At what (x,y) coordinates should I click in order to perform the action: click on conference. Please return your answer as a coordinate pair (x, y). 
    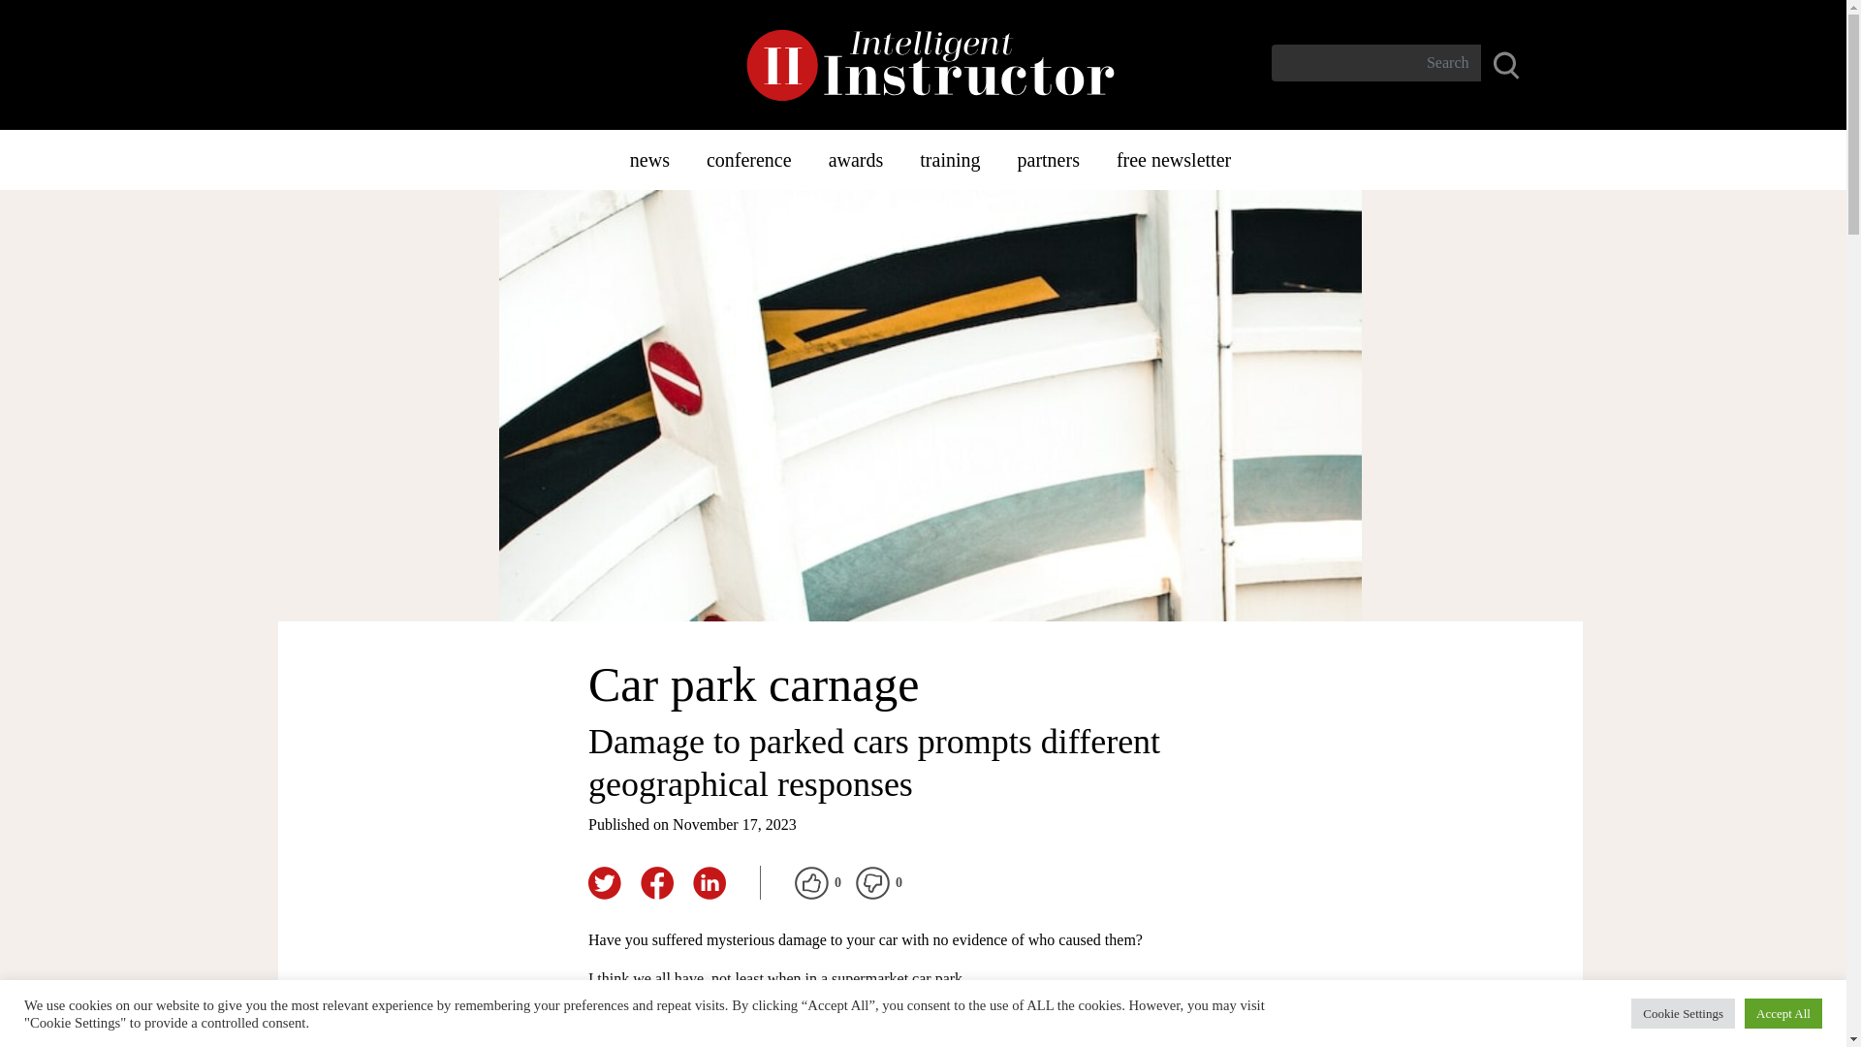
    Looking at the image, I should click on (748, 159).